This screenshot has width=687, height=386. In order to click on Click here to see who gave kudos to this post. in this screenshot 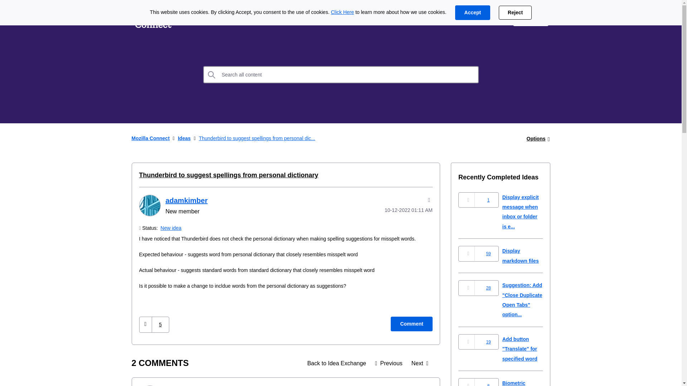, I will do `click(160, 325)`.